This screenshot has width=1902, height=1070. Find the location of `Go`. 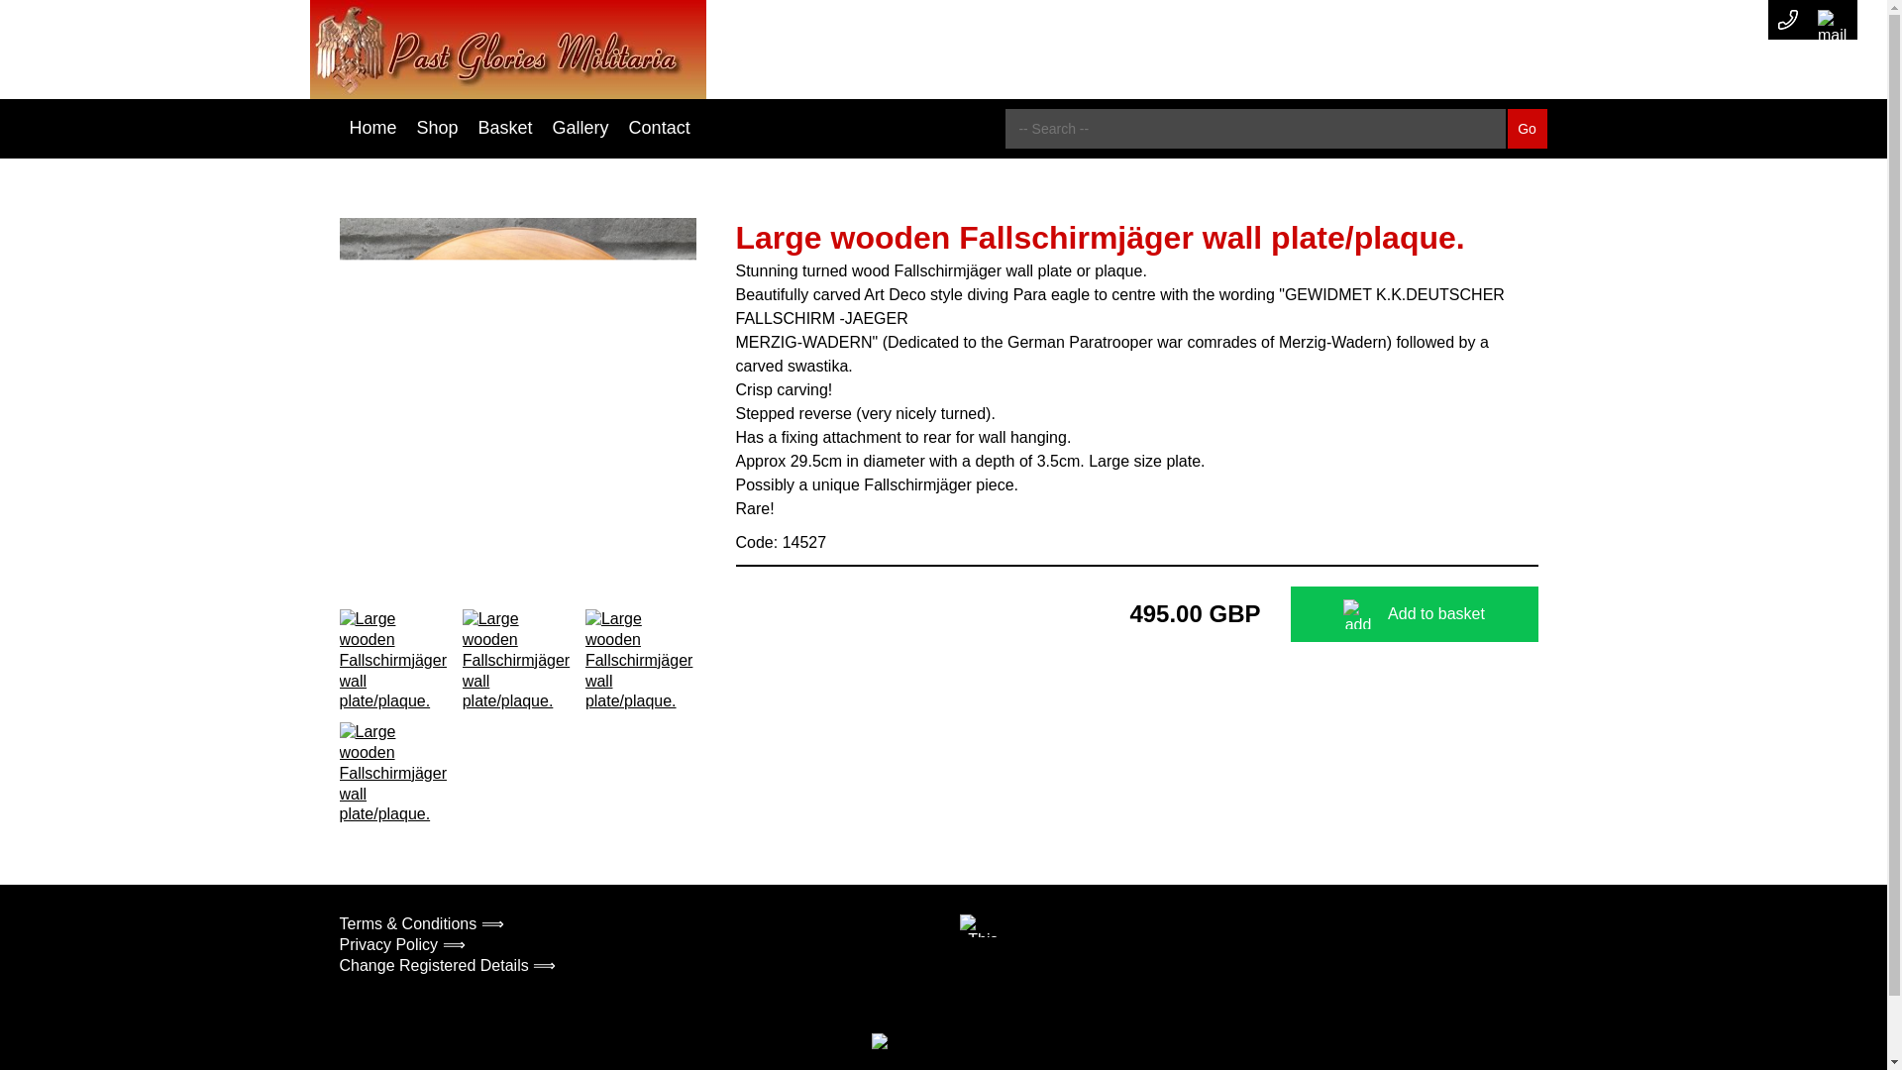

Go is located at coordinates (1527, 129).